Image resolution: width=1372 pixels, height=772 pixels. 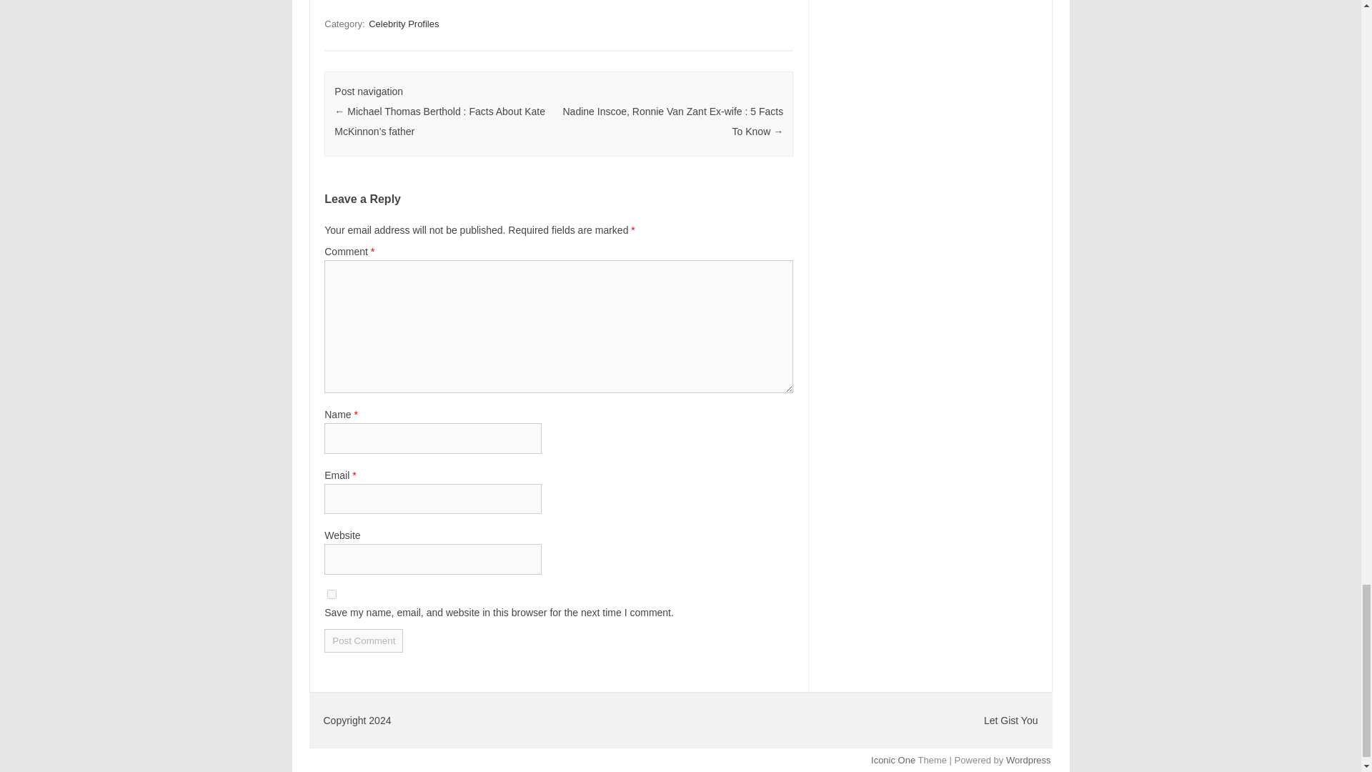 I want to click on Iconic One, so click(x=893, y=761).